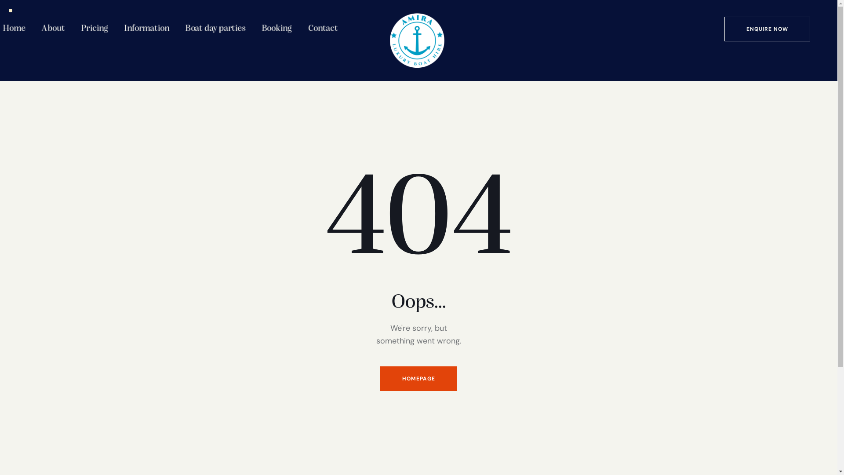 This screenshot has height=475, width=844. What do you see at coordinates (142, 26) in the screenshot?
I see `Information` at bounding box center [142, 26].